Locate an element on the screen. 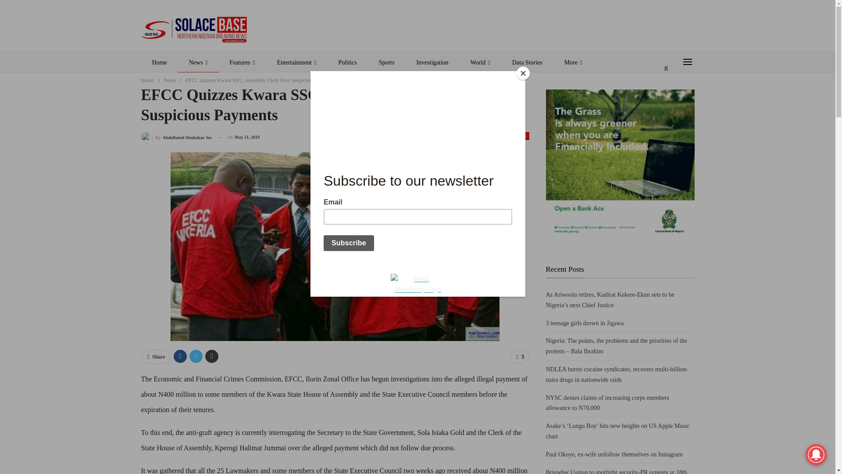 This screenshot has width=842, height=474. World is located at coordinates (480, 62).